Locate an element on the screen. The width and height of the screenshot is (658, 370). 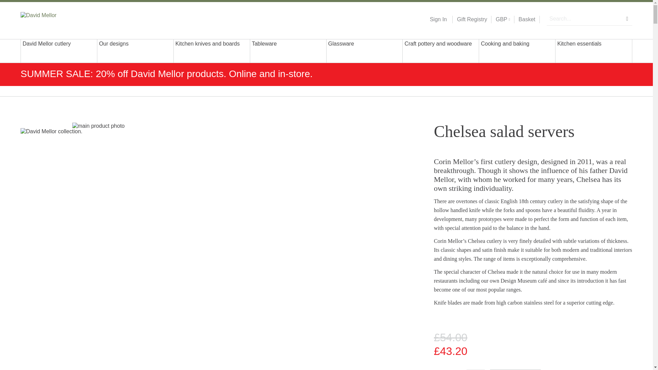
Basket is located at coordinates (527, 20).